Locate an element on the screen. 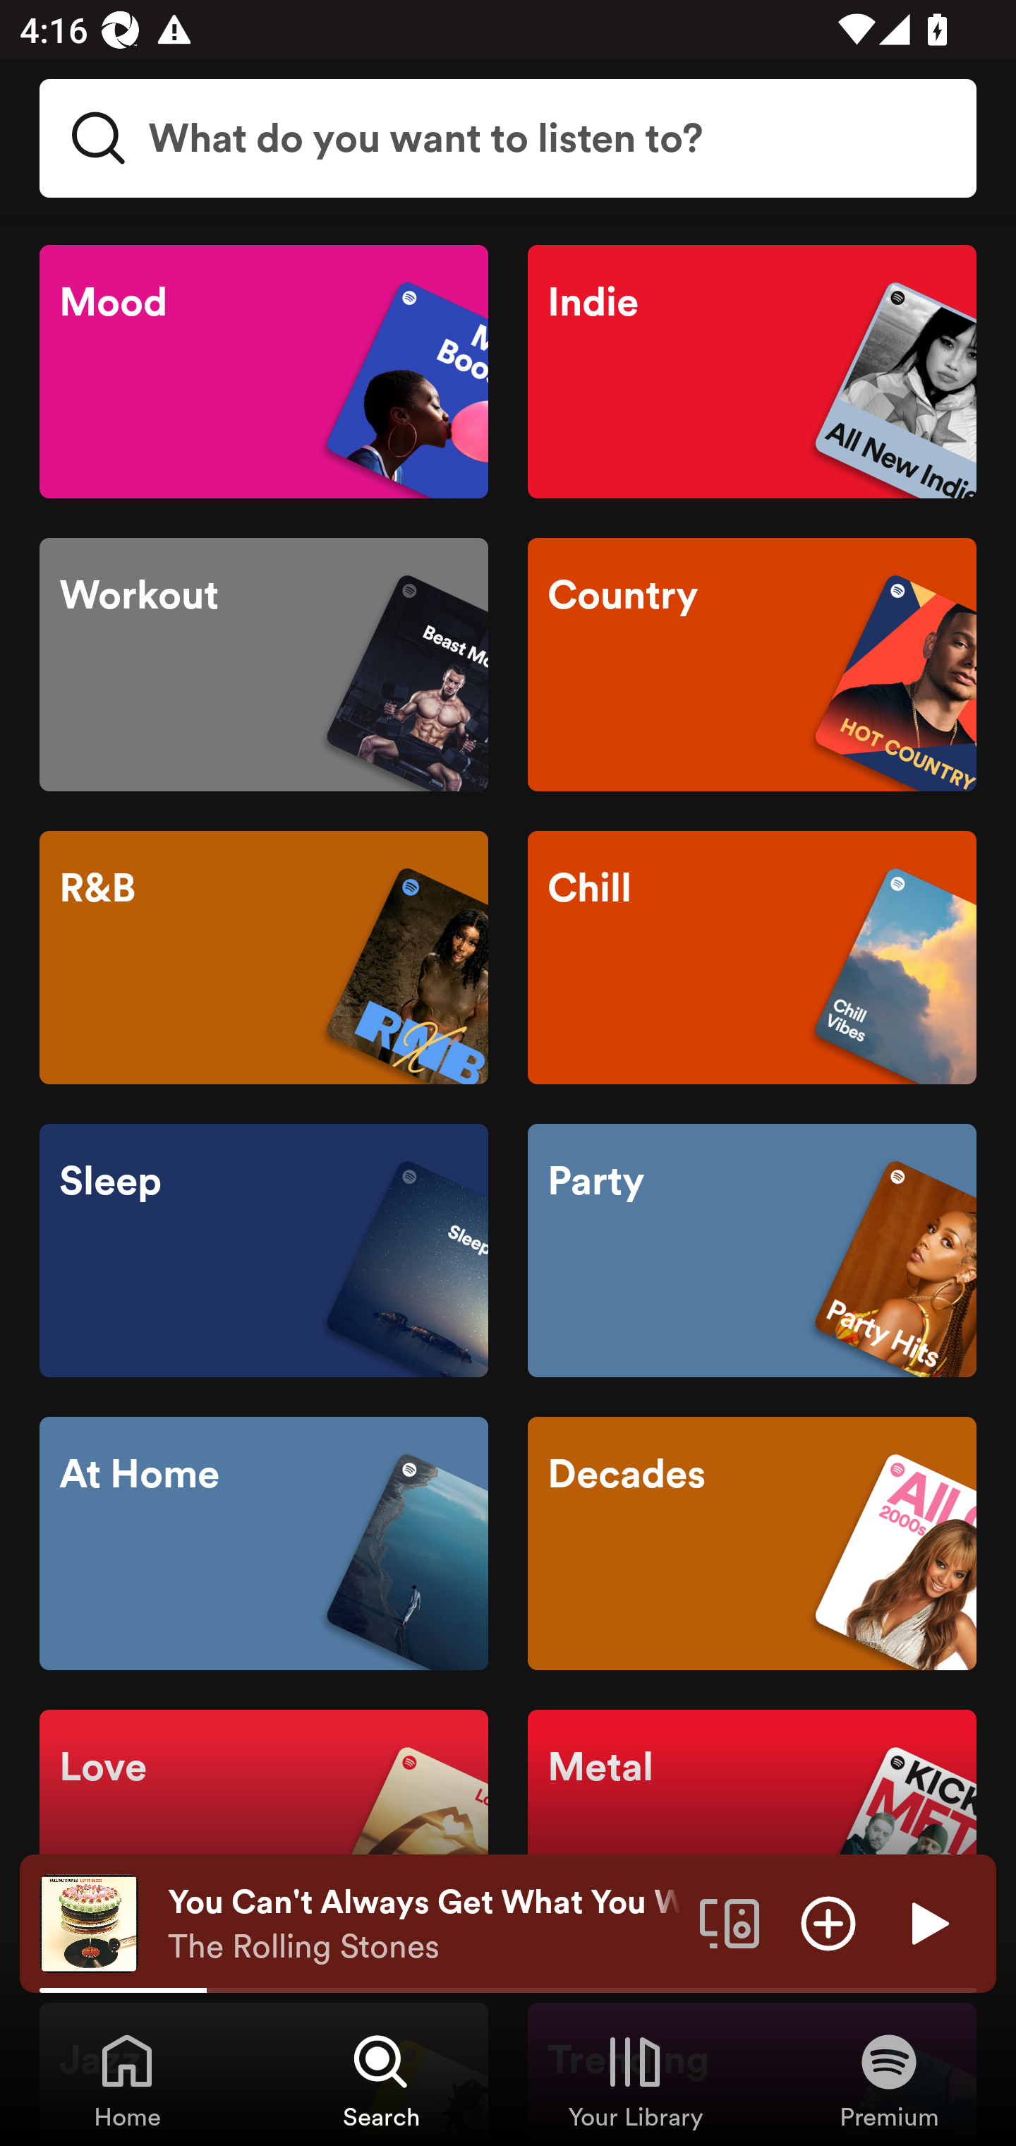  Play is located at coordinates (927, 1922).